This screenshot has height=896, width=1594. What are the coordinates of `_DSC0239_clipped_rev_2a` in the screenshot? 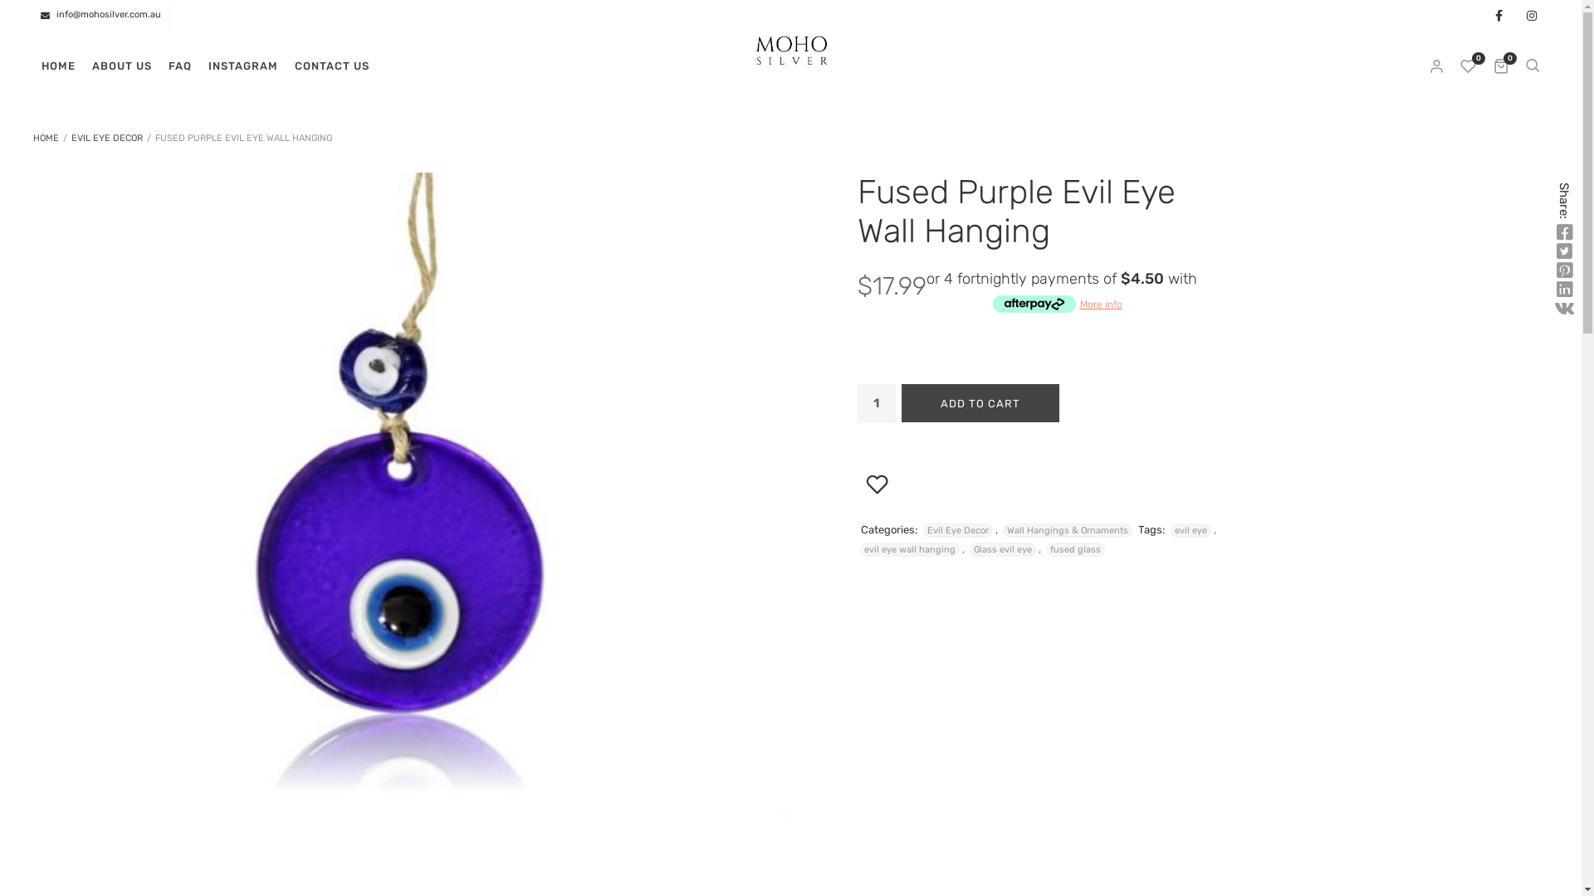 It's located at (412, 528).